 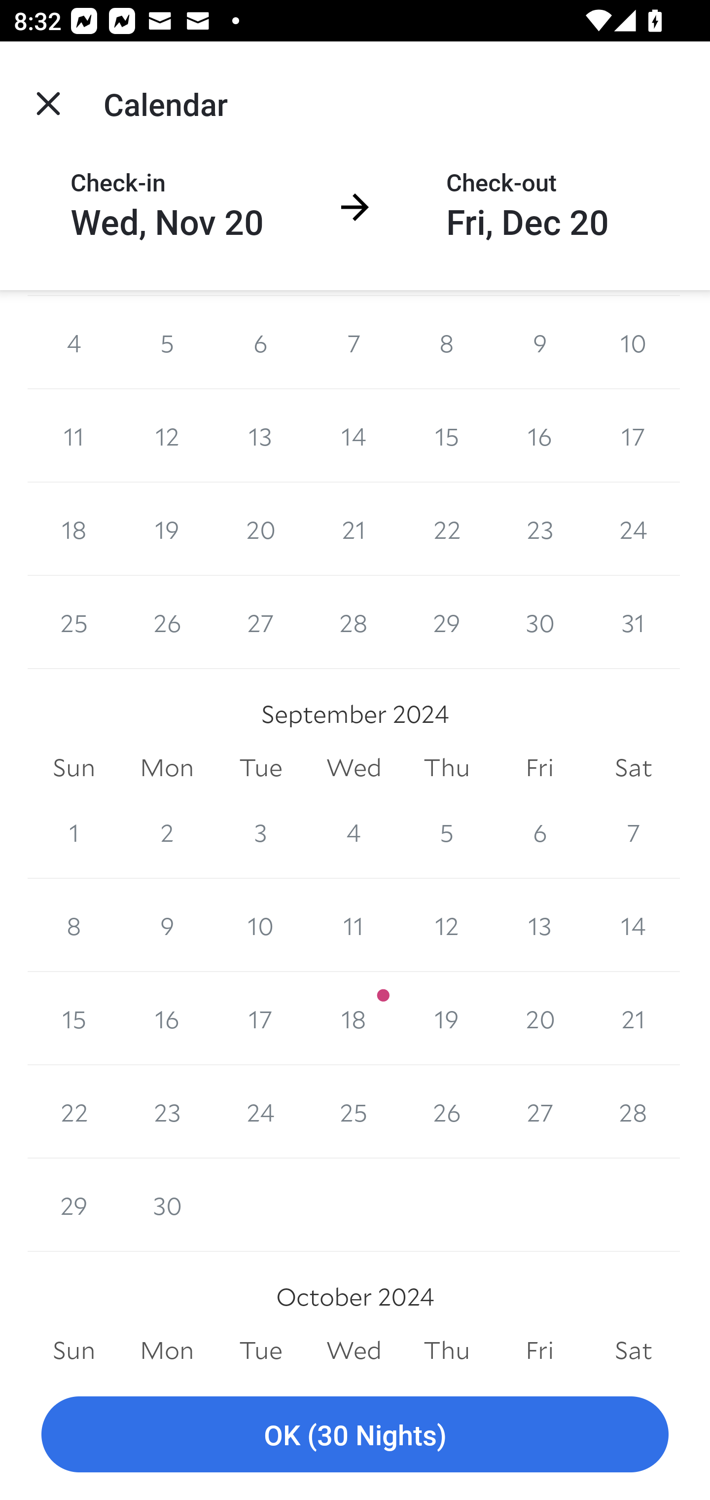 What do you see at coordinates (633, 1018) in the screenshot?
I see `21 21 September 2024` at bounding box center [633, 1018].